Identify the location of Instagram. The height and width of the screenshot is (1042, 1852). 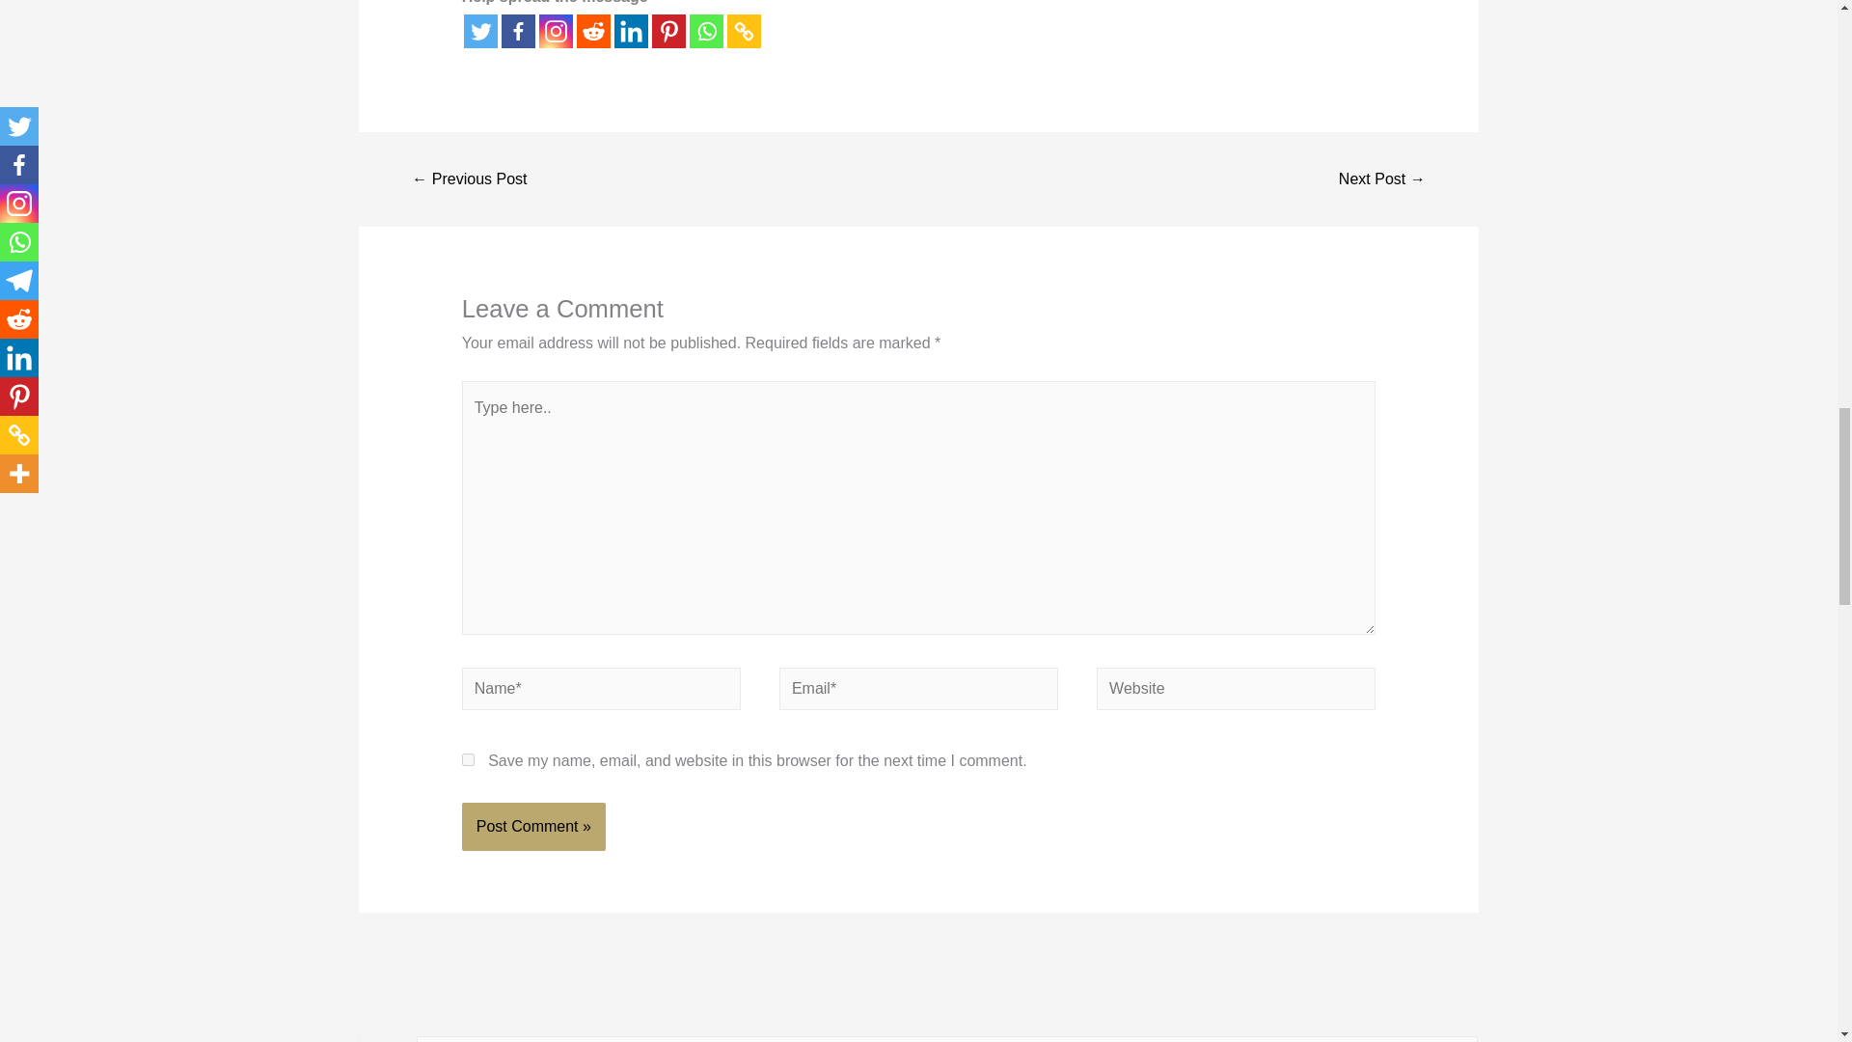
(556, 31).